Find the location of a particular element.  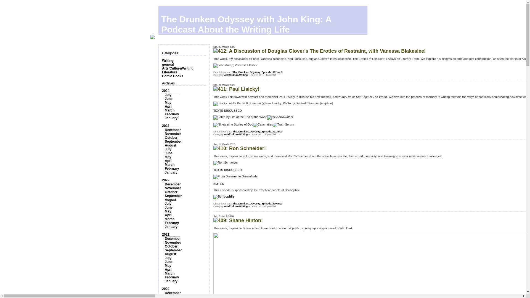

October is located at coordinates (171, 192).